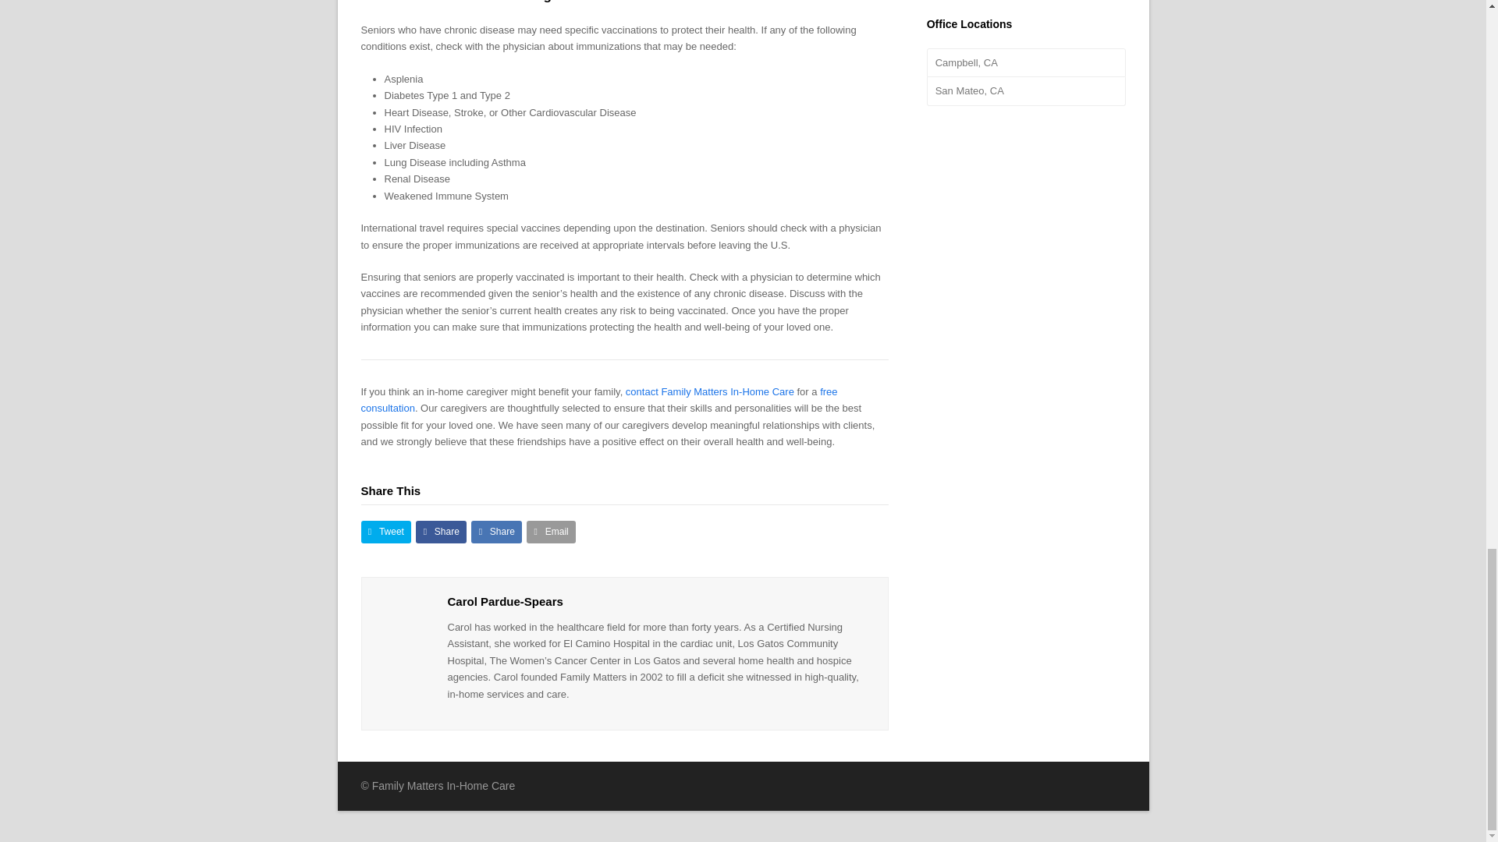 The width and height of the screenshot is (1498, 842). What do you see at coordinates (710, 391) in the screenshot?
I see `contact Family Matters In-Home Care` at bounding box center [710, 391].